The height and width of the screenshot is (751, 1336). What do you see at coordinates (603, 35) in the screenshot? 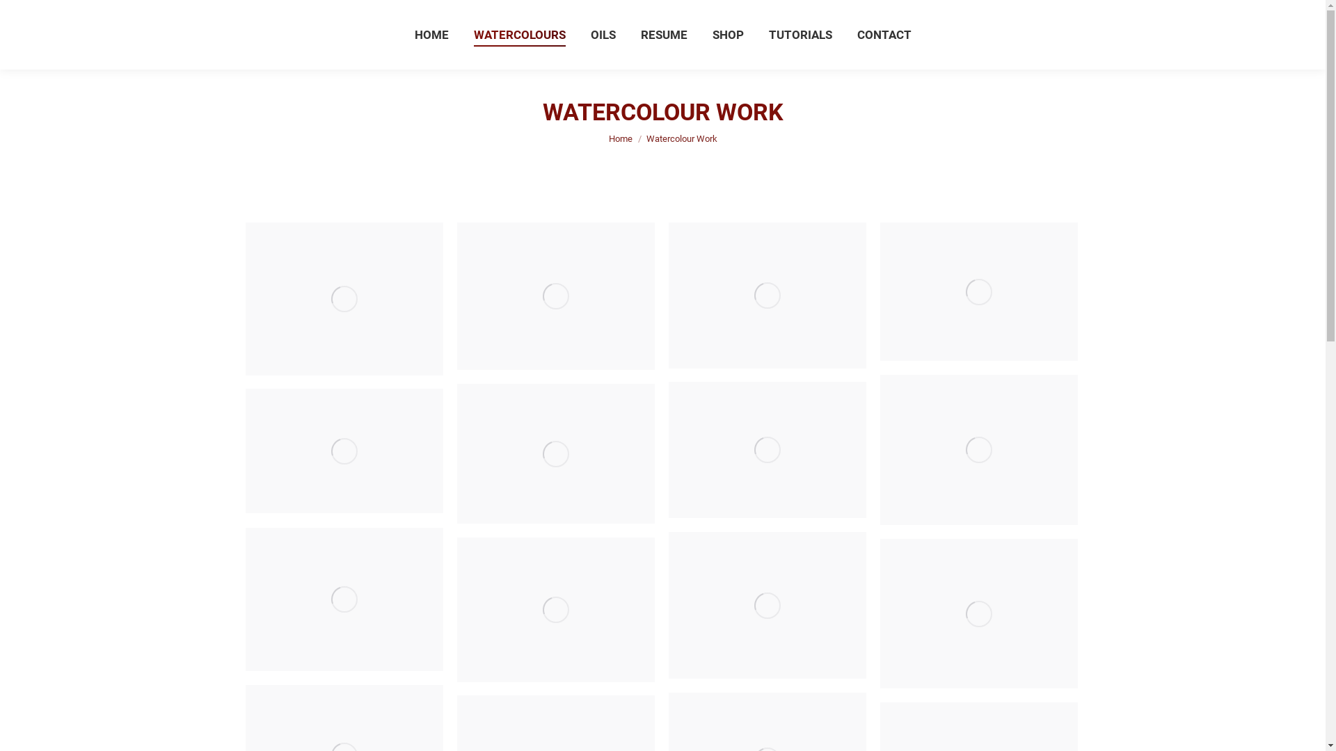
I see `OILS` at bounding box center [603, 35].